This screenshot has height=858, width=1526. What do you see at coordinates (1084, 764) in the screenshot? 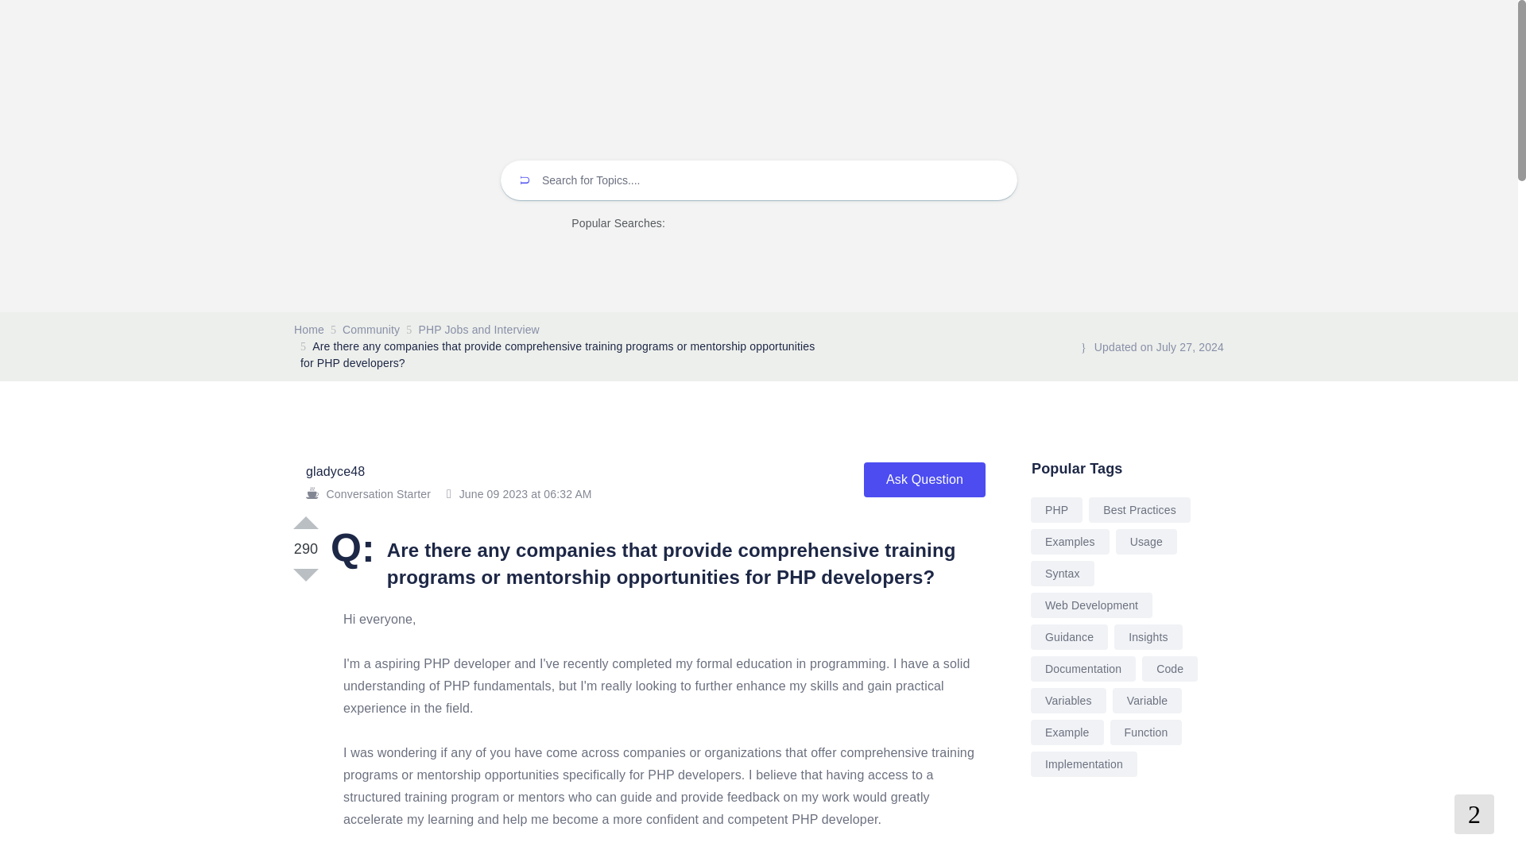
I see `Implementation` at bounding box center [1084, 764].